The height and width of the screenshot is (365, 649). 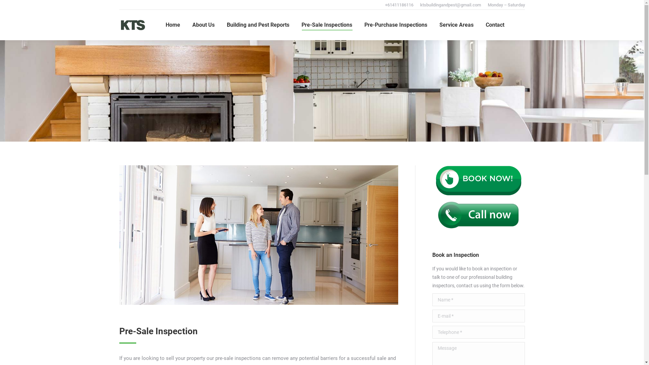 What do you see at coordinates (399, 5) in the screenshot?
I see `+61411186116` at bounding box center [399, 5].